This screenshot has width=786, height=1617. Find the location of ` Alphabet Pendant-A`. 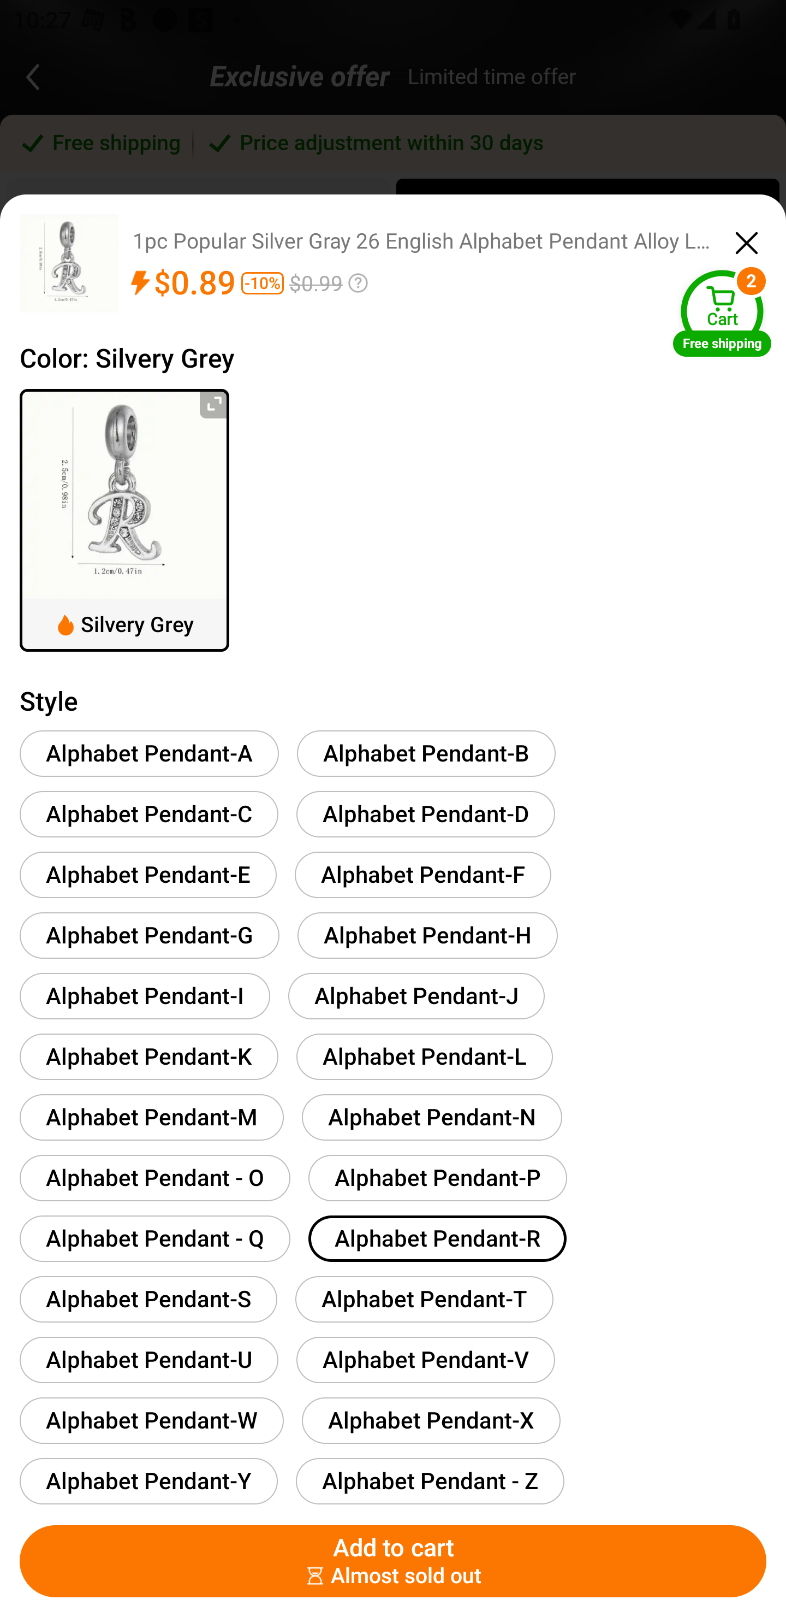

 Alphabet Pendant-A is located at coordinates (150, 753).